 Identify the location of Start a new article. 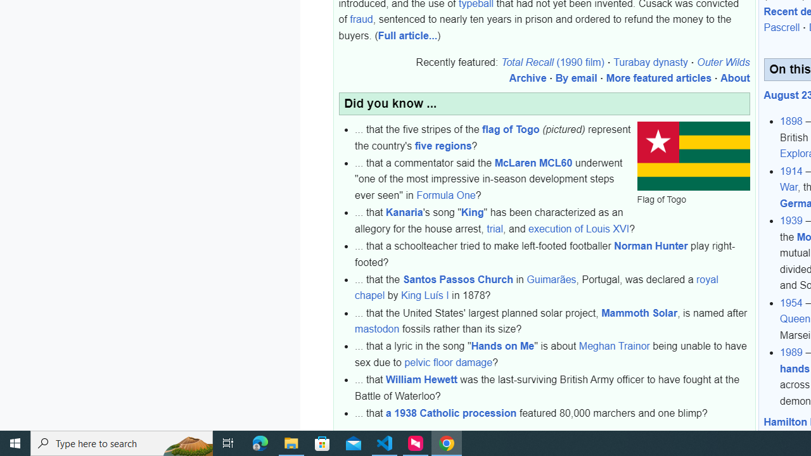
(603, 434).